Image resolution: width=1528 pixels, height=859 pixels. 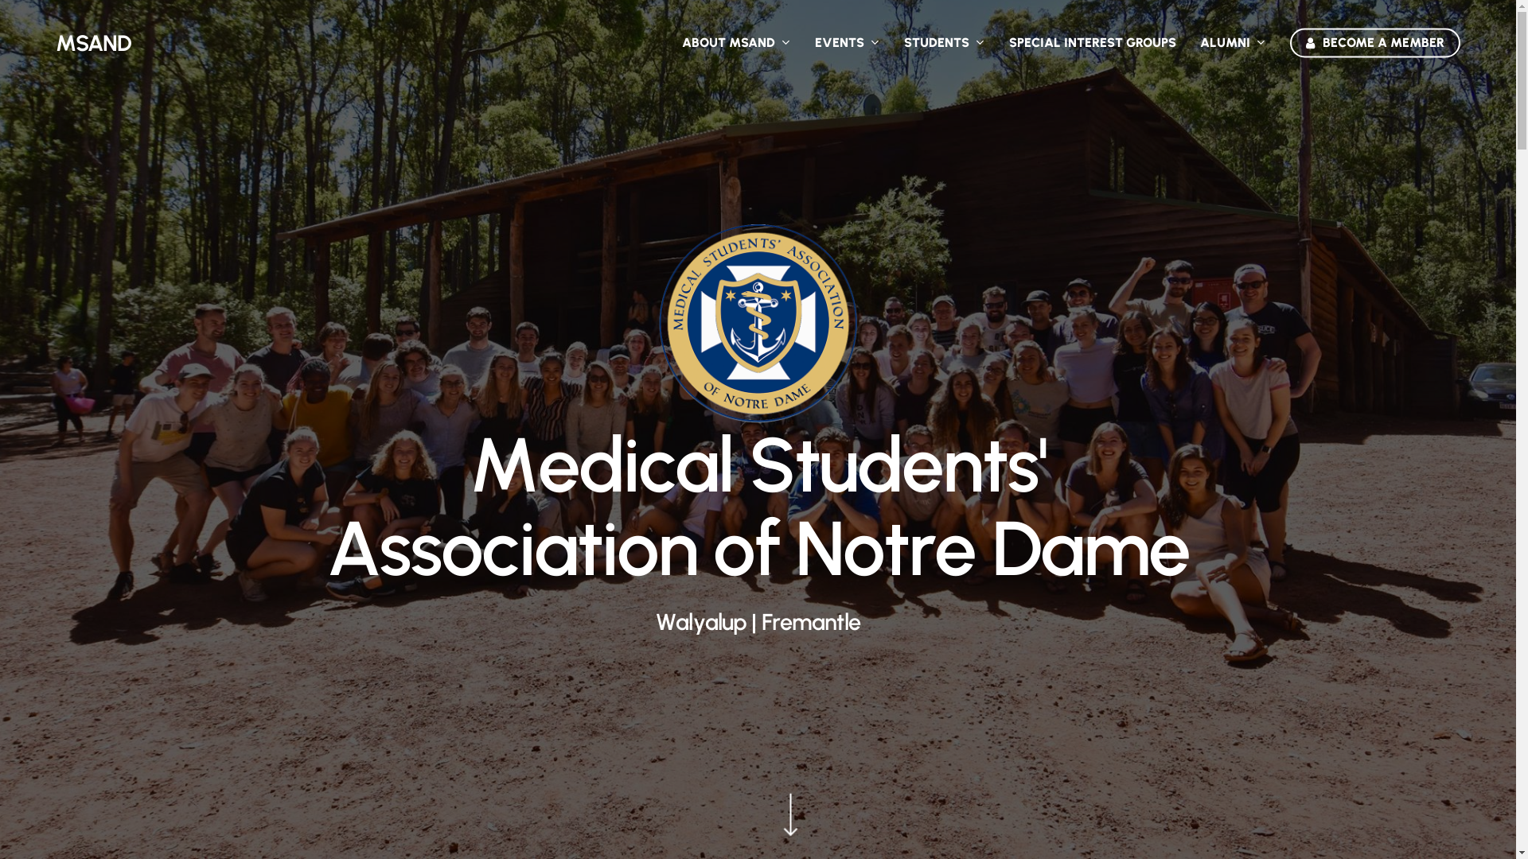 I want to click on BECOME A MEMBER, so click(x=1375, y=43).